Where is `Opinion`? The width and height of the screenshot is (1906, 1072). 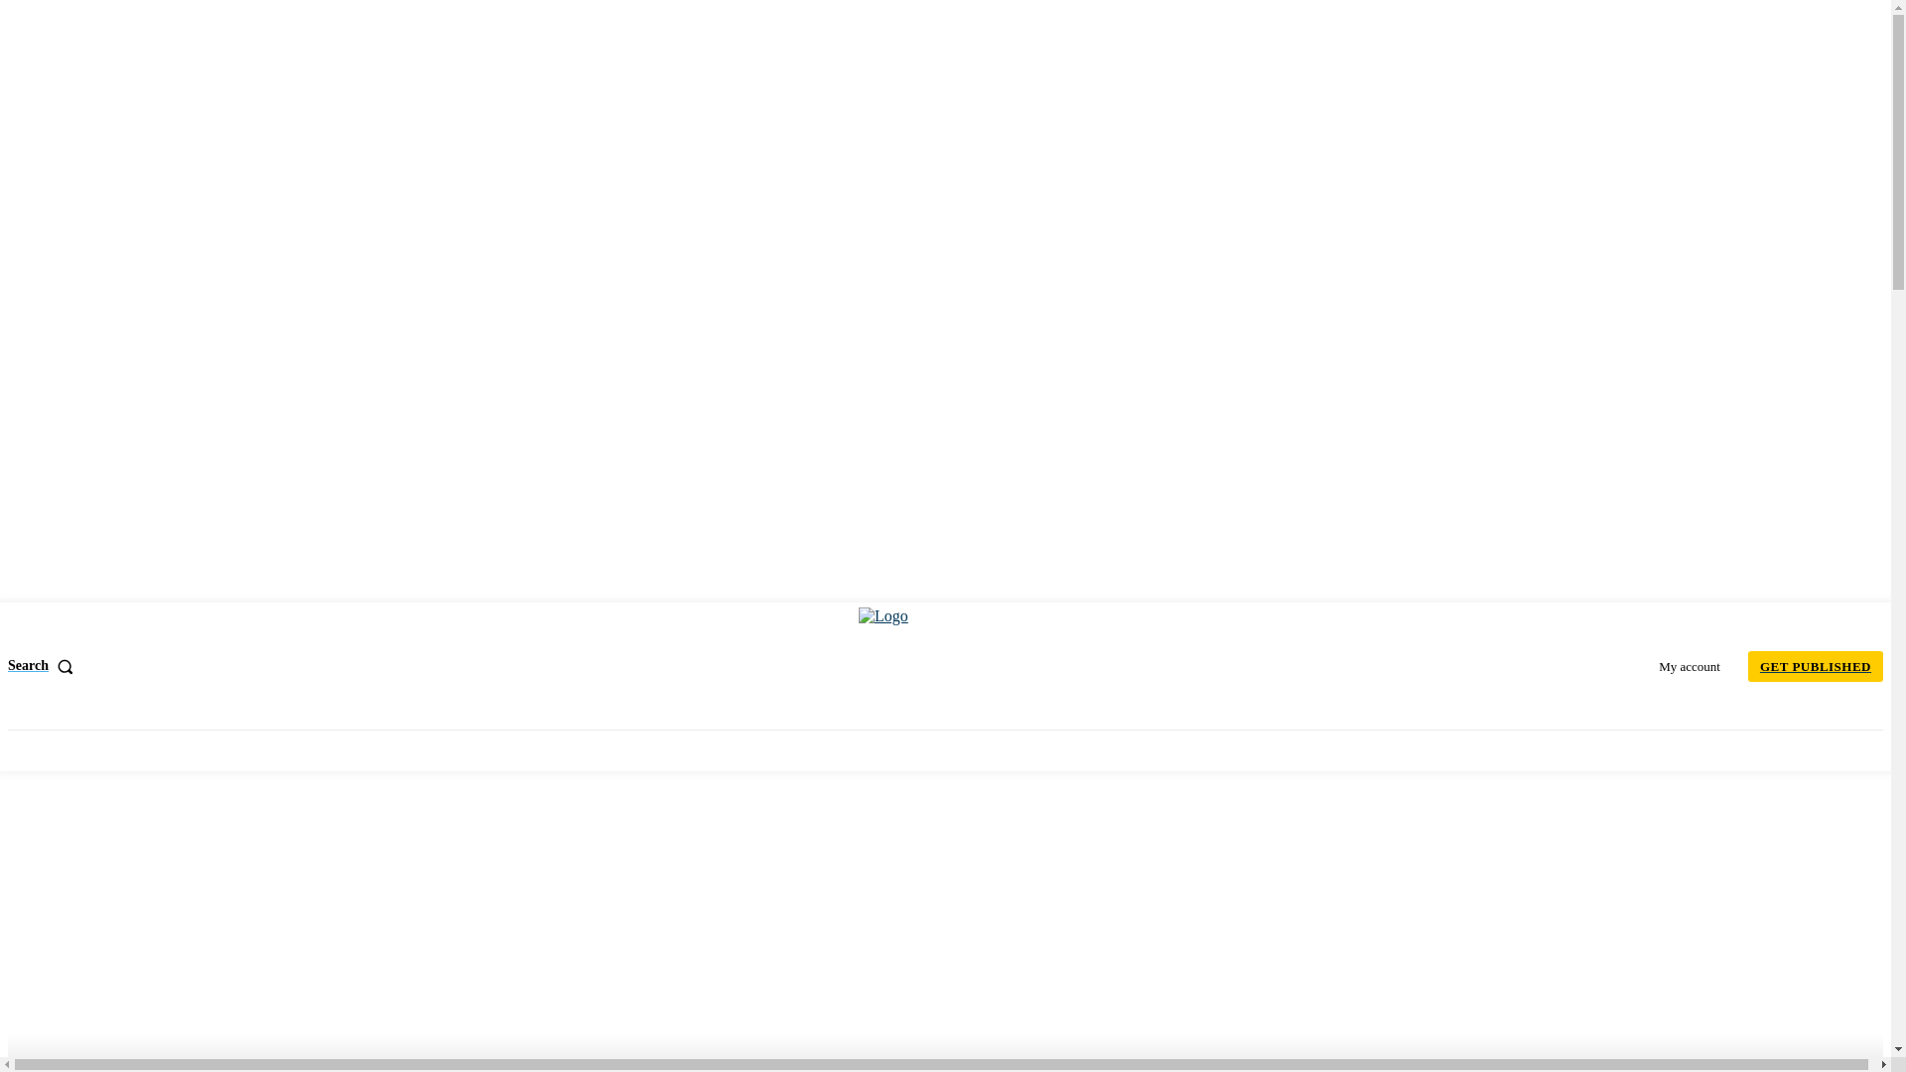 Opinion is located at coordinates (484, 750).